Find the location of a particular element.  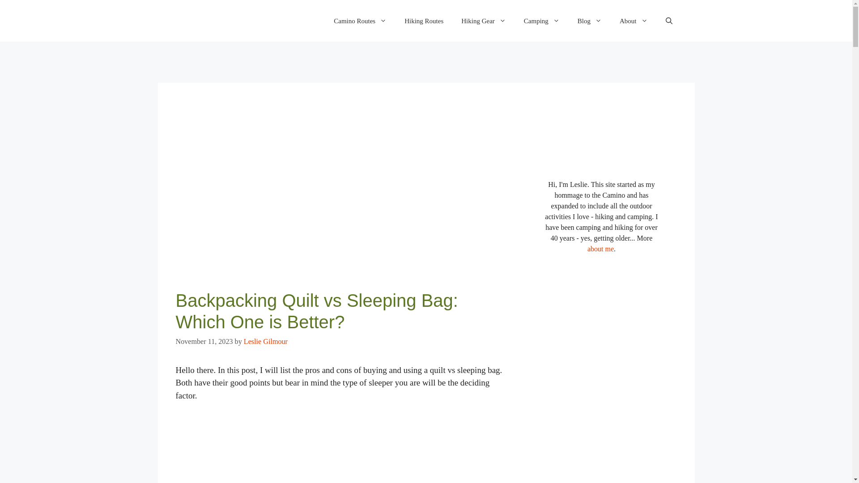

Hiking Routes is located at coordinates (424, 21).